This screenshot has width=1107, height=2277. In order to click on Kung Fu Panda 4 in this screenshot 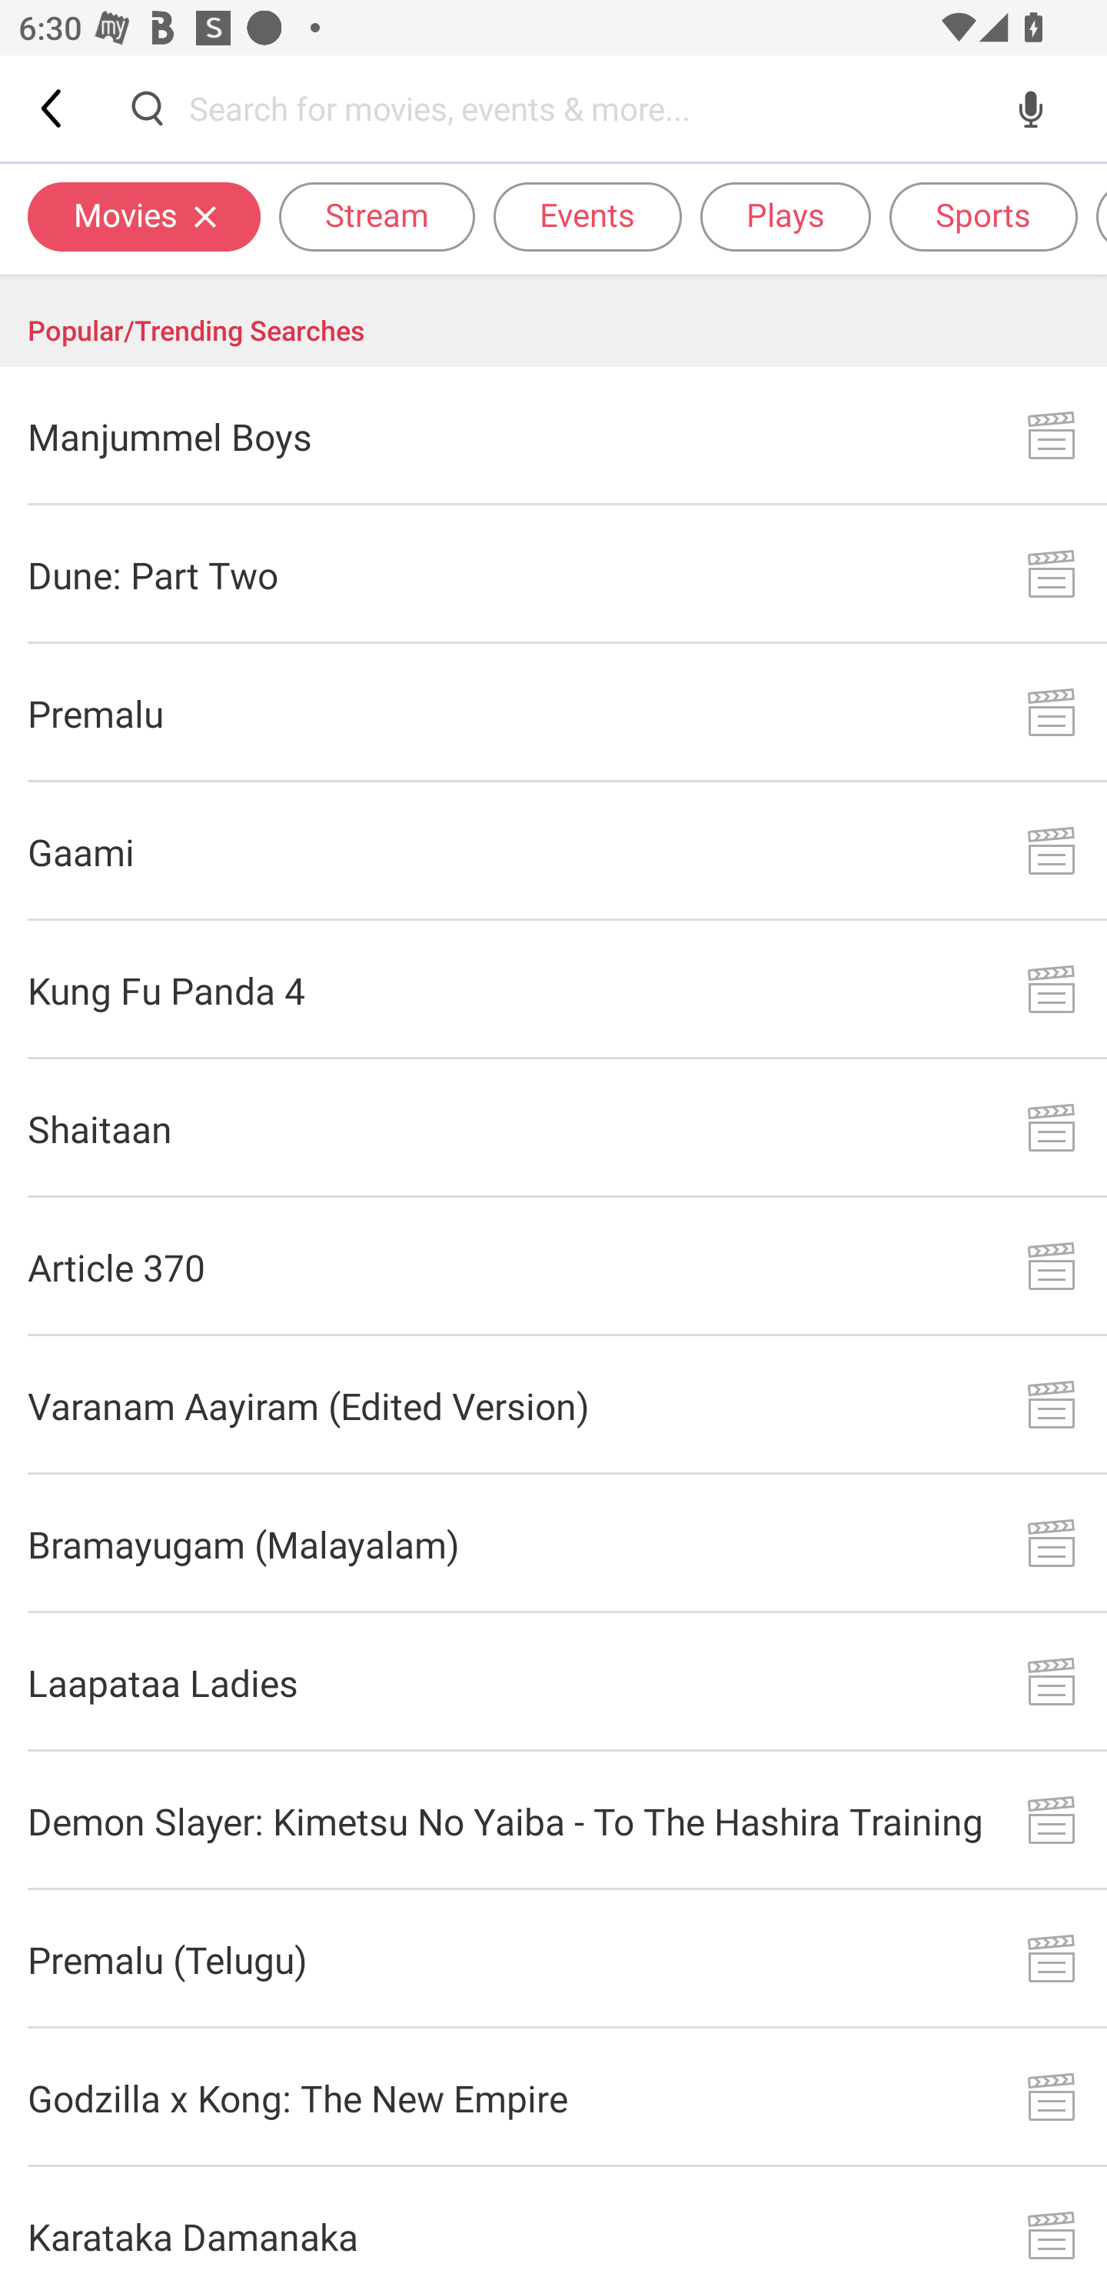, I will do `click(553, 989)`.